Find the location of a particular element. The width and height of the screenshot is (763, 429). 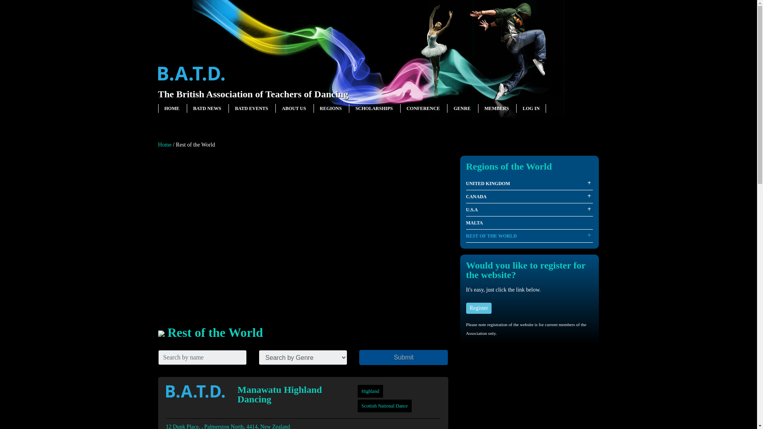

LOG IN is located at coordinates (531, 108).